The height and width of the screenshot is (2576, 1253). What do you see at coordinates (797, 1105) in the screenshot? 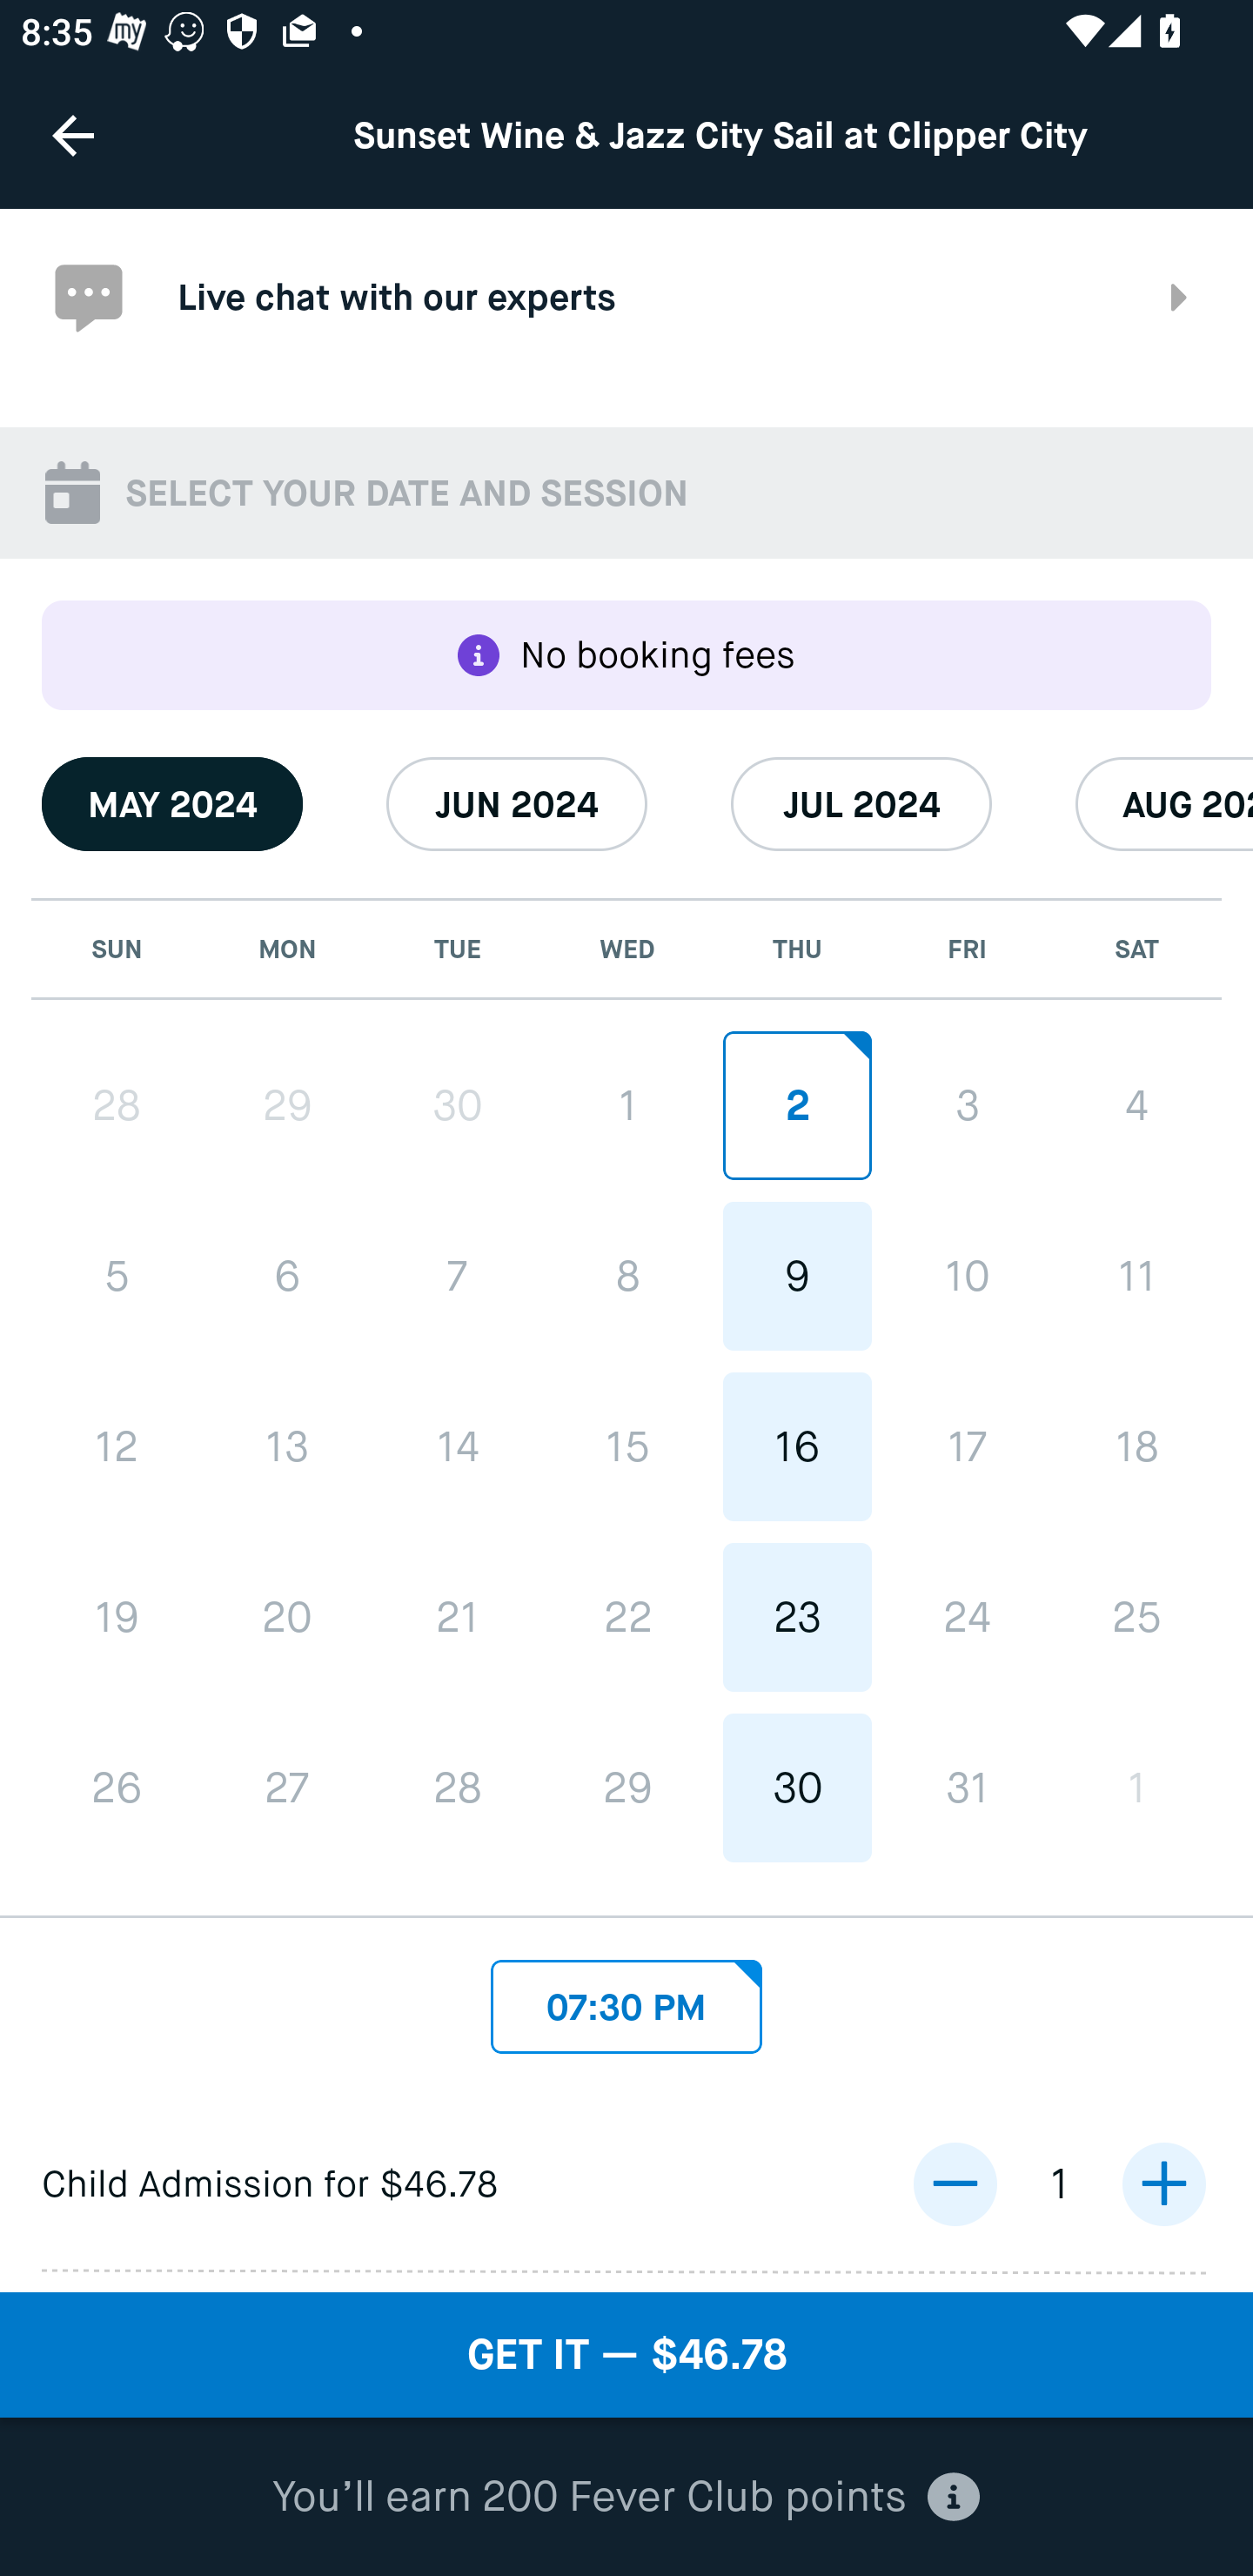
I see `2` at bounding box center [797, 1105].